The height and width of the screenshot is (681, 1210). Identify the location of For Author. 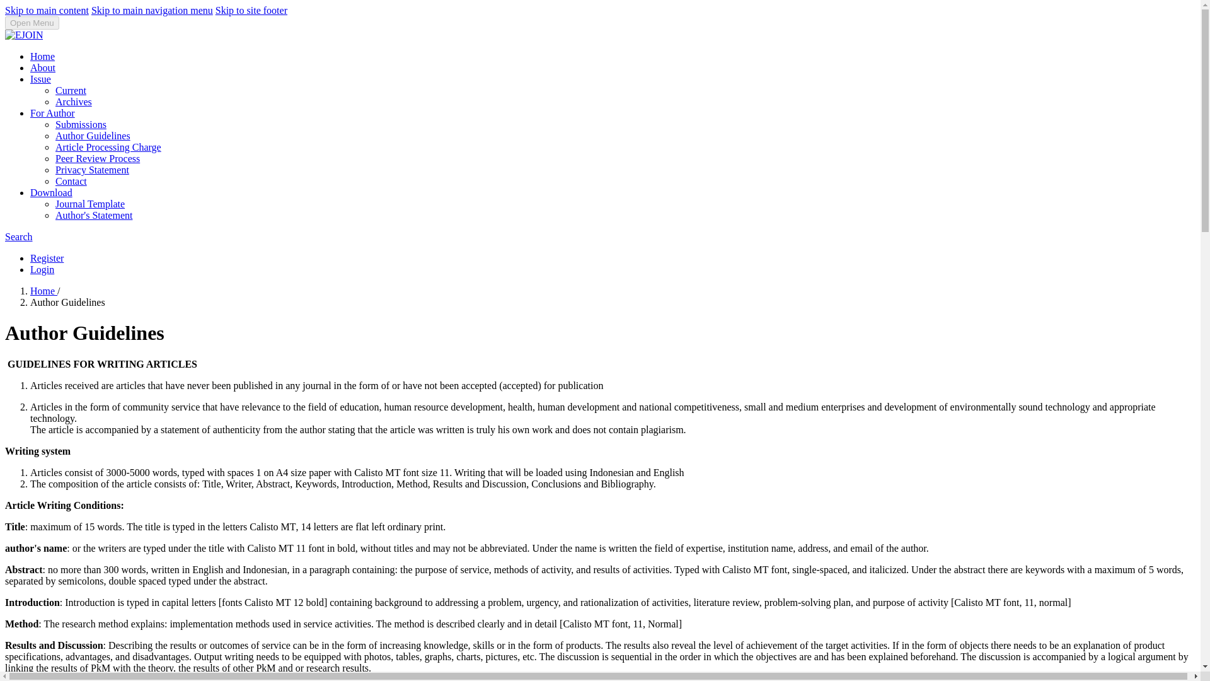
(53, 112).